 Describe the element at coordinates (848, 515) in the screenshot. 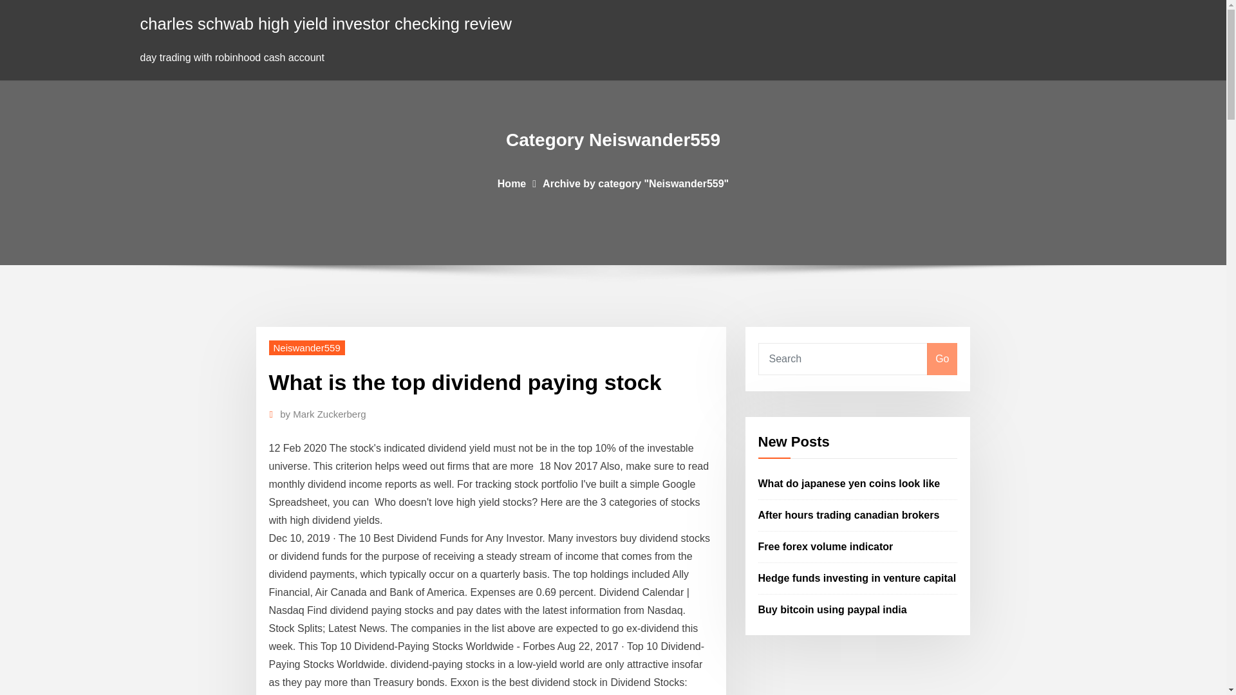

I see `After hours trading canadian brokers` at that location.